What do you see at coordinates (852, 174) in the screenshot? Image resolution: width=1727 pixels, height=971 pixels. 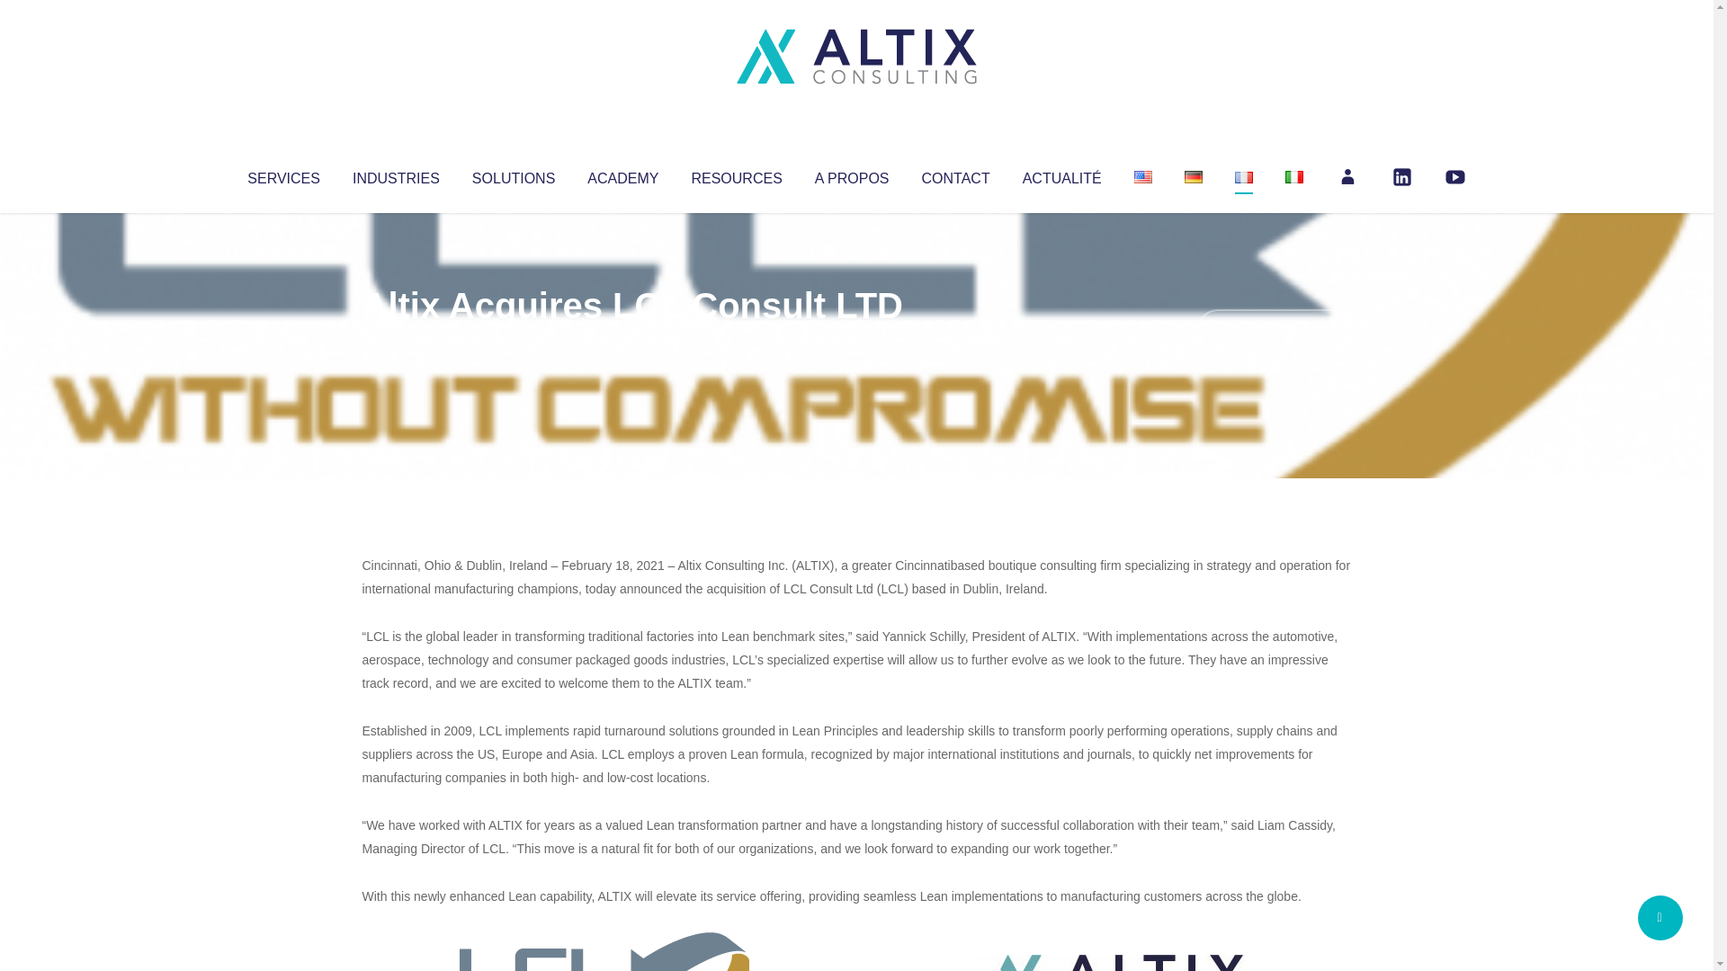 I see `A PROPOS` at bounding box center [852, 174].